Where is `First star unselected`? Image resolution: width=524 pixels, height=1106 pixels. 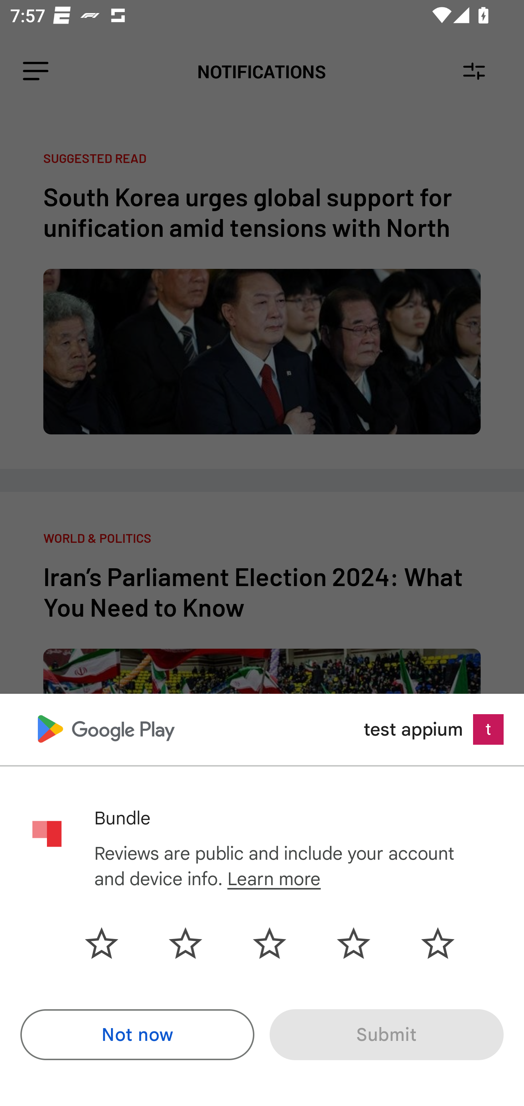 First star unselected is located at coordinates (112, 943).